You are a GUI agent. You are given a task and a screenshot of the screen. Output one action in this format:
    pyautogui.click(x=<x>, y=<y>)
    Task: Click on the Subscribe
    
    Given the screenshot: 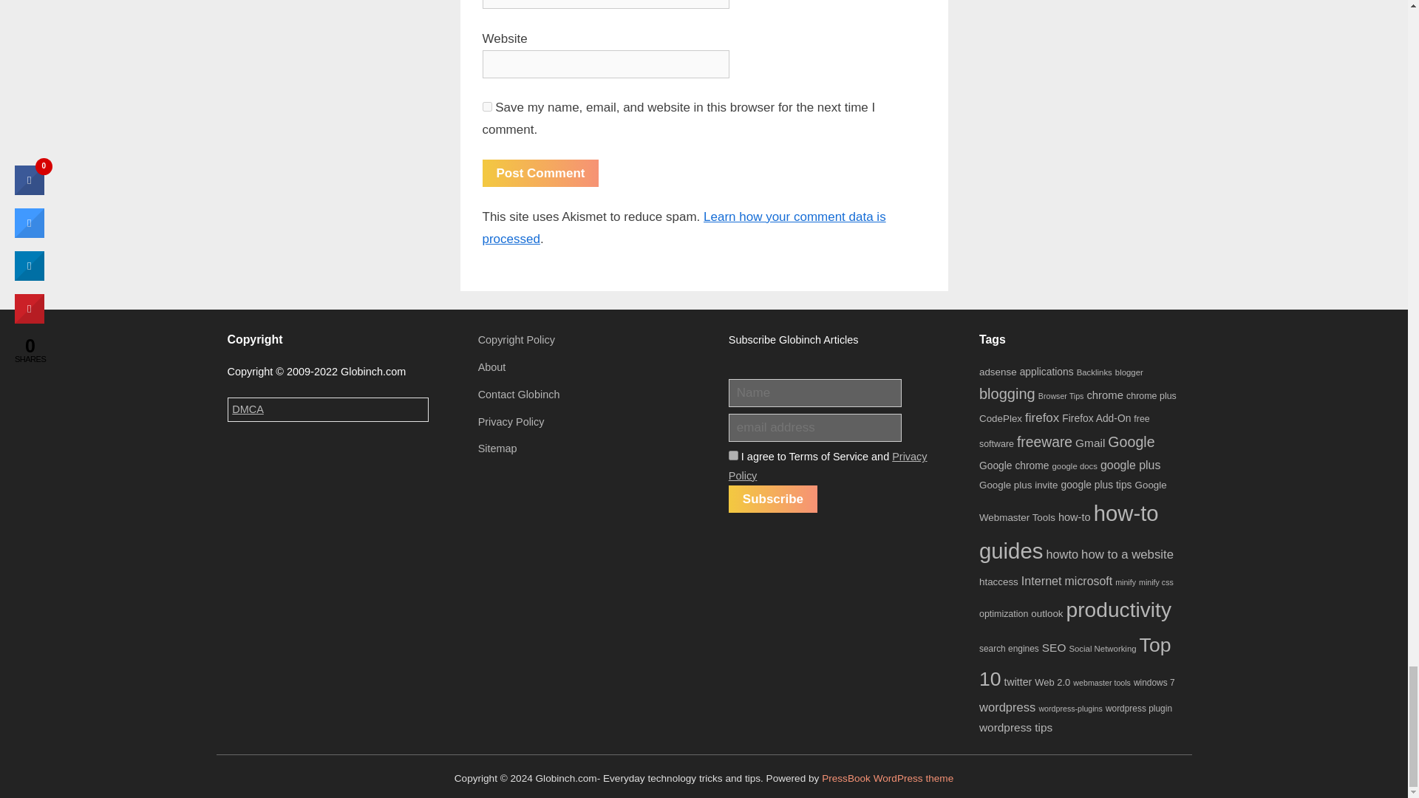 What is the action you would take?
    pyautogui.click(x=773, y=499)
    